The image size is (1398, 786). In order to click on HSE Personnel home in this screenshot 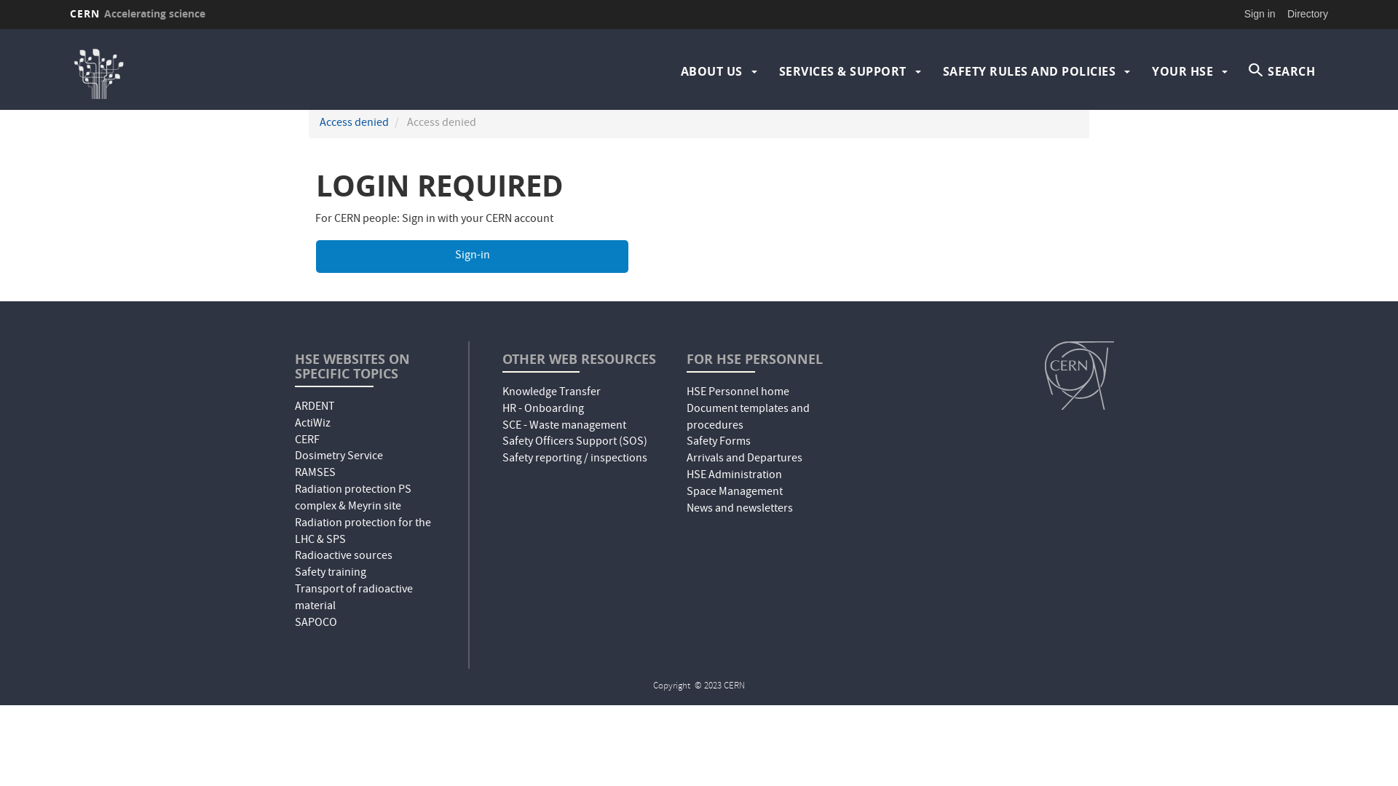, I will do `click(738, 393)`.